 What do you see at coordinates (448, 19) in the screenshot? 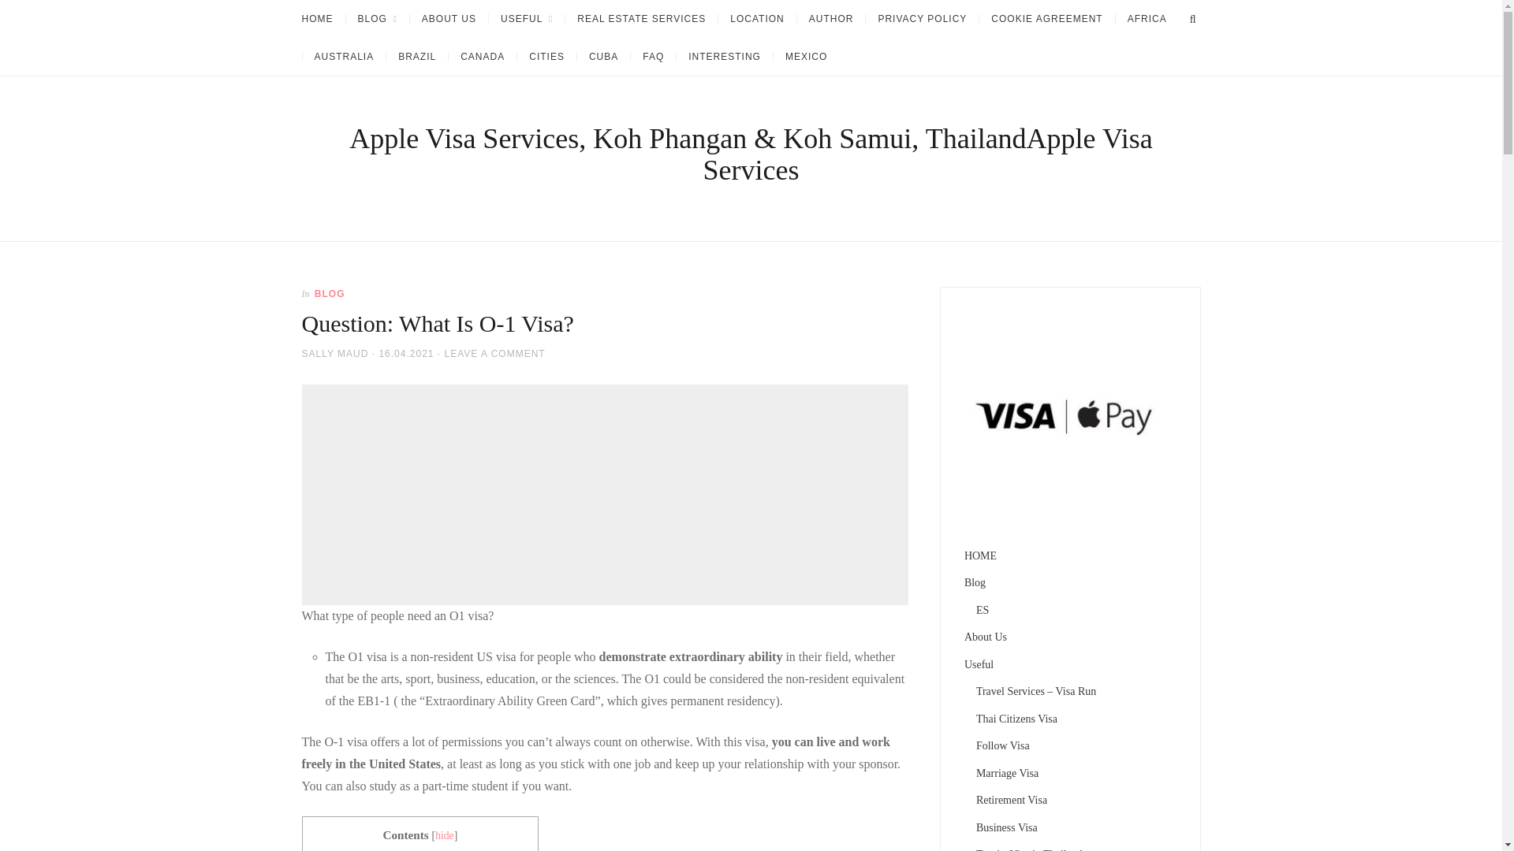
I see `ABOUT US` at bounding box center [448, 19].